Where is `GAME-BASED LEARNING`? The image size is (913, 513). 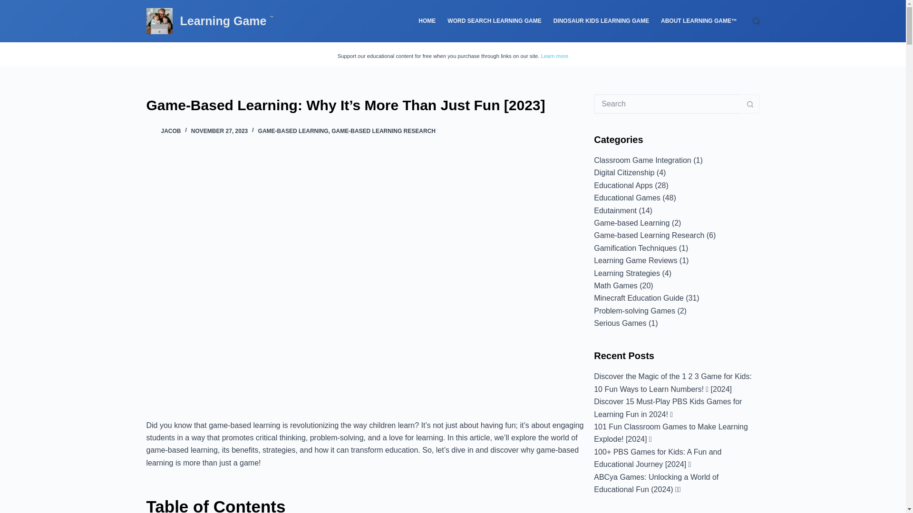 GAME-BASED LEARNING is located at coordinates (293, 131).